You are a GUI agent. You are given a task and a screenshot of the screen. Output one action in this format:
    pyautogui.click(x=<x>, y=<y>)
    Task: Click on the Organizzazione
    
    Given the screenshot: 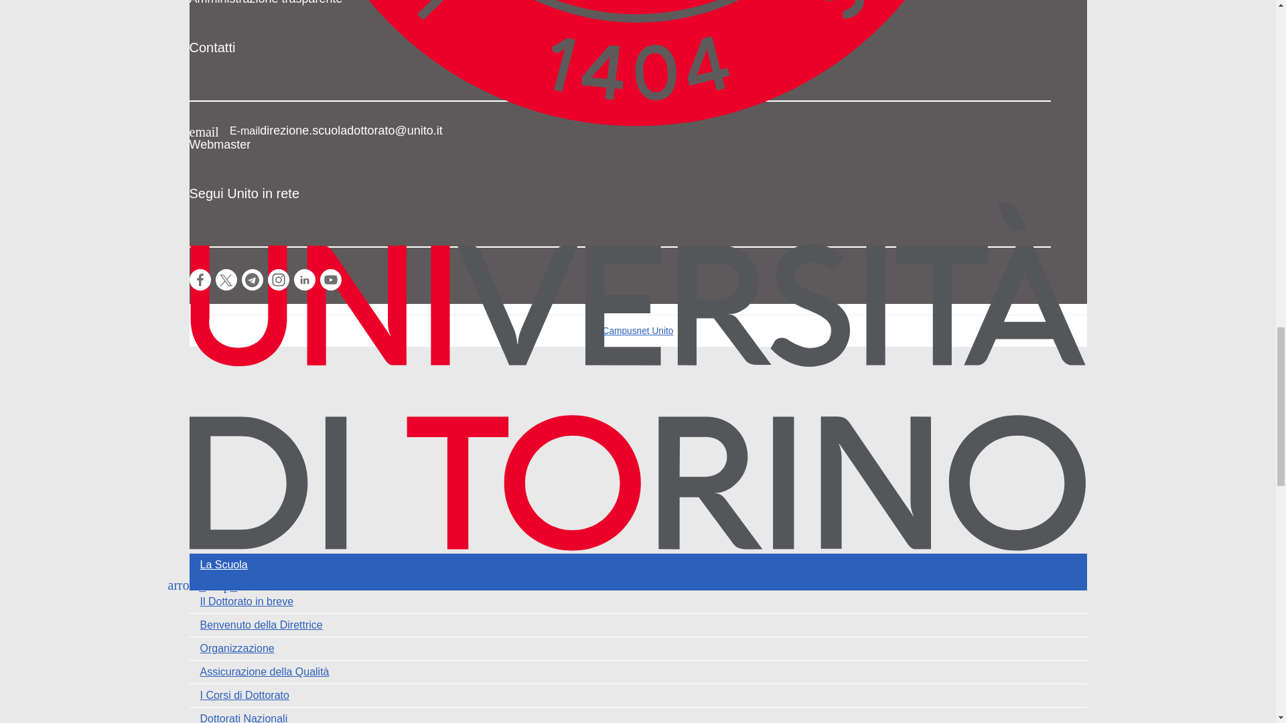 What is the action you would take?
    pyautogui.click(x=638, y=648)
    